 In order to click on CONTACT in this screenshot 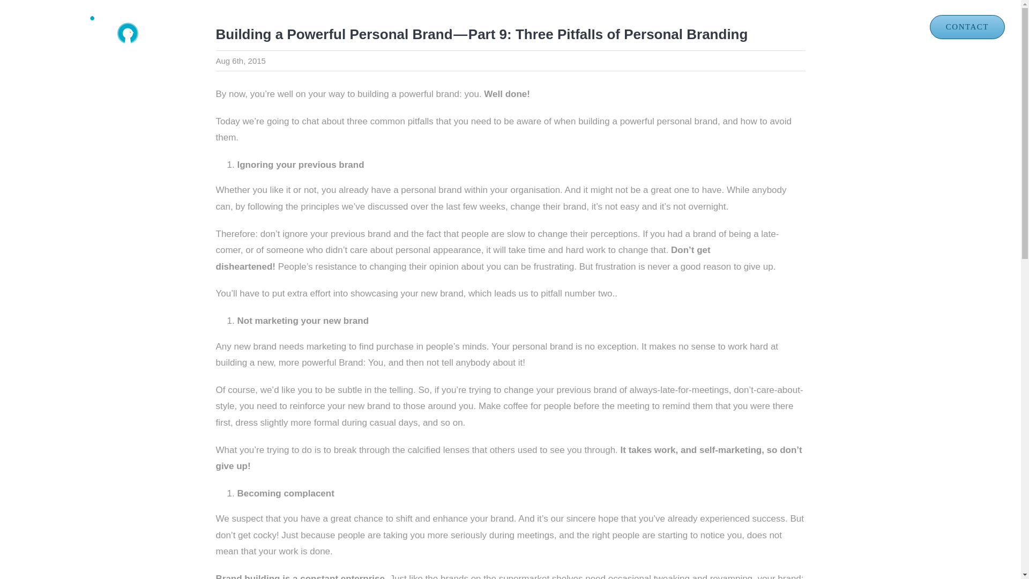, I will do `click(967, 27)`.